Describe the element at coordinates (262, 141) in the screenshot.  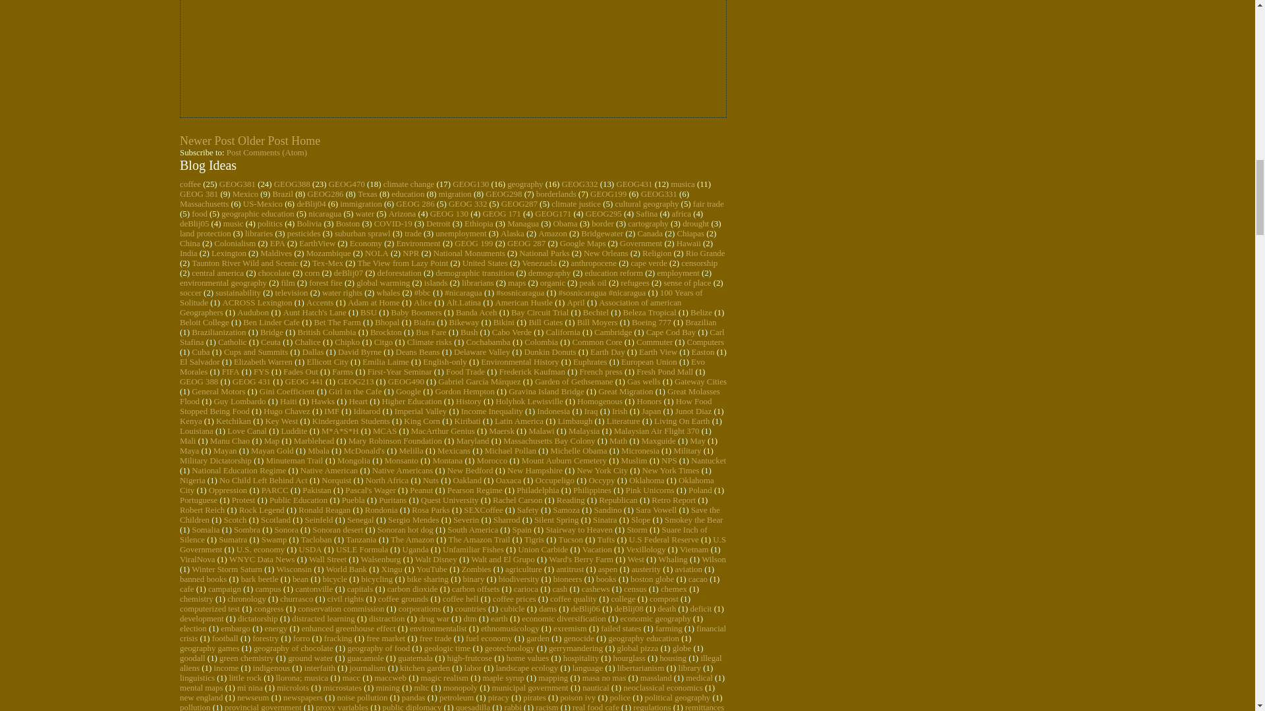
I see `Older Post` at that location.